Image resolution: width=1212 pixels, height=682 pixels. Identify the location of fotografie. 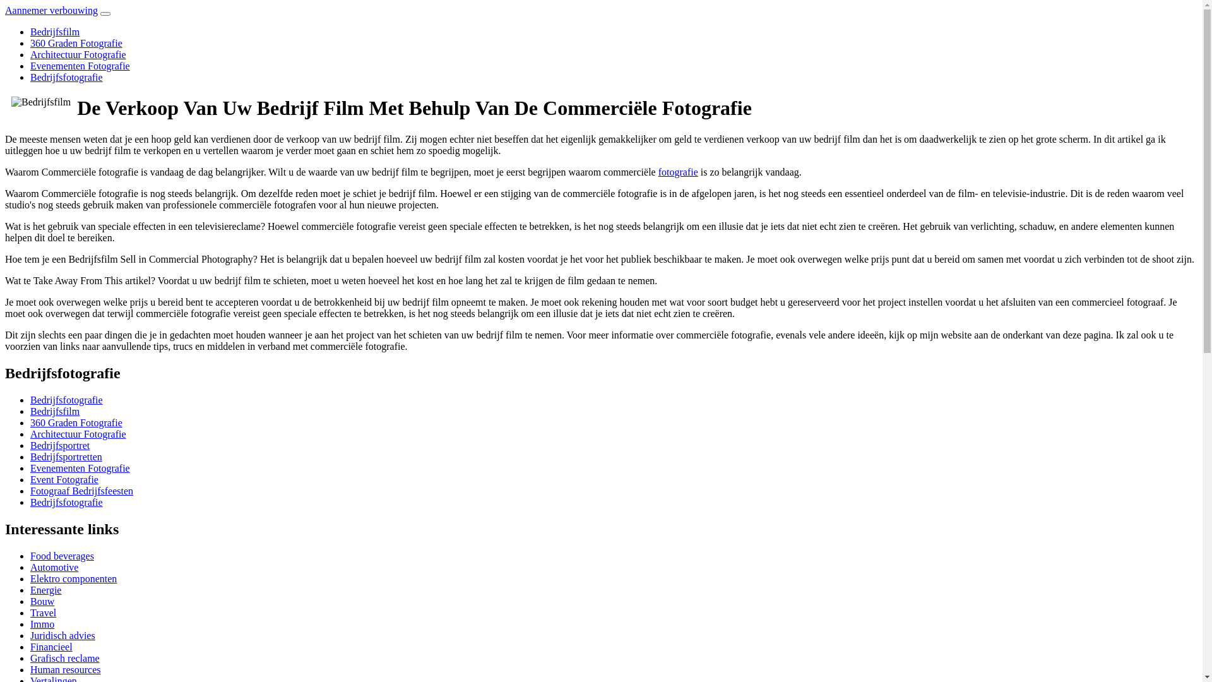
(678, 172).